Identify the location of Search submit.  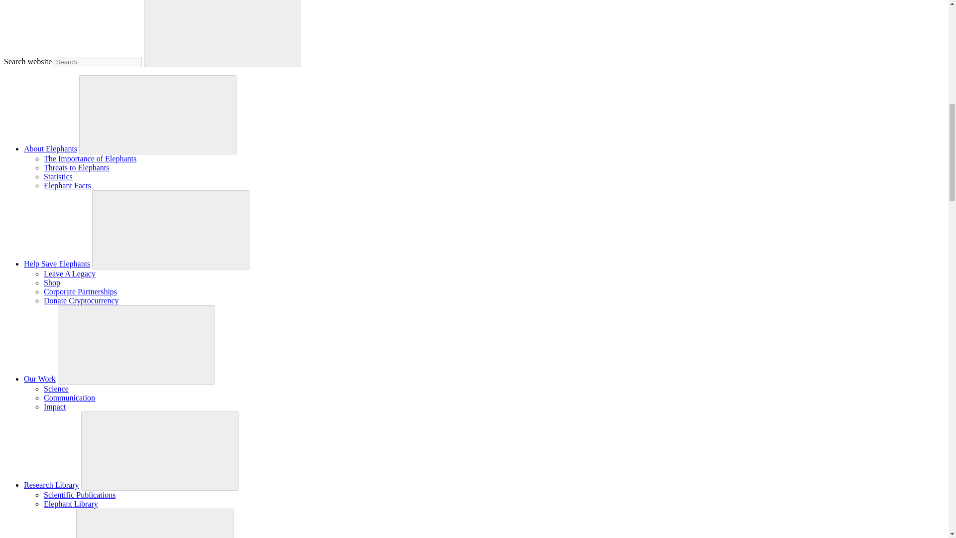
(222, 34).